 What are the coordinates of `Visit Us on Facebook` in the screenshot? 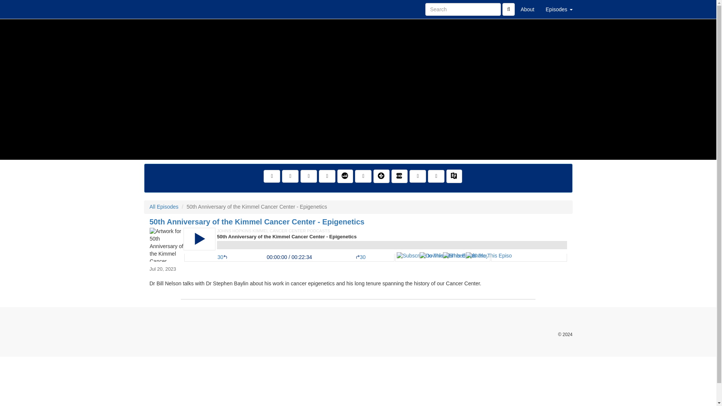 It's located at (272, 176).